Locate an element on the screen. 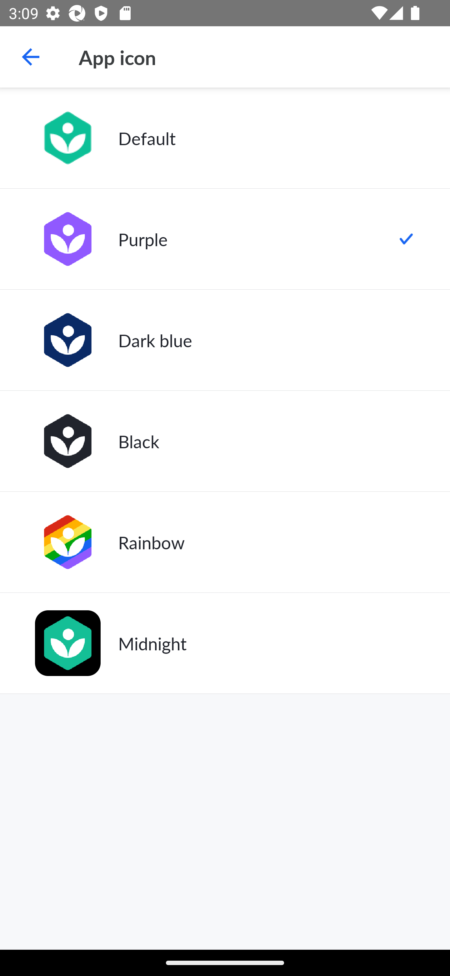  Purple Checkmark is located at coordinates (225, 239).